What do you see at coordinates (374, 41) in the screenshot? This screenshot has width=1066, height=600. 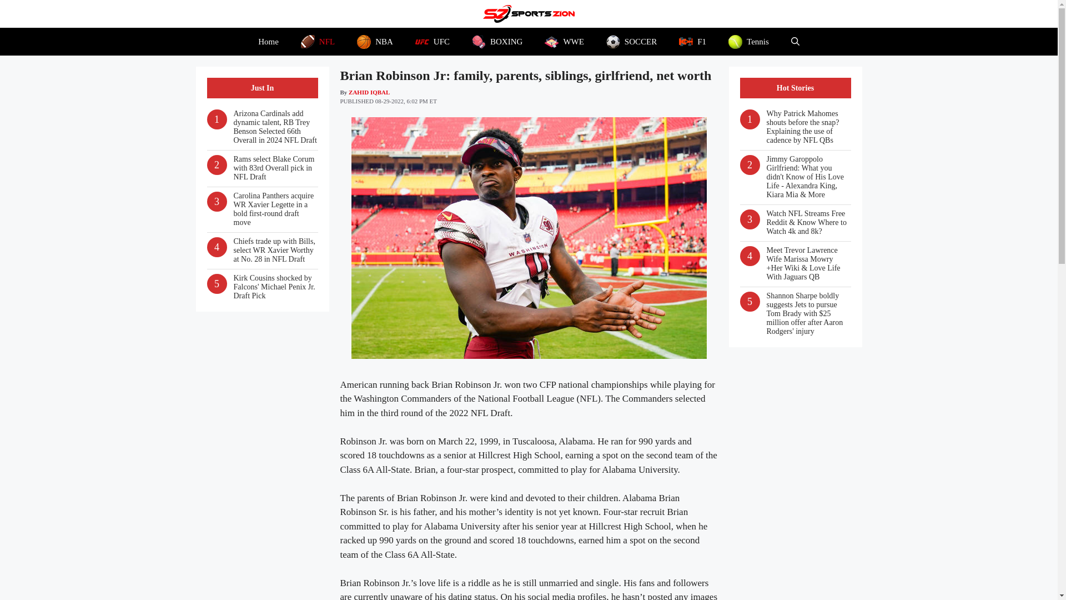 I see `NBA` at bounding box center [374, 41].